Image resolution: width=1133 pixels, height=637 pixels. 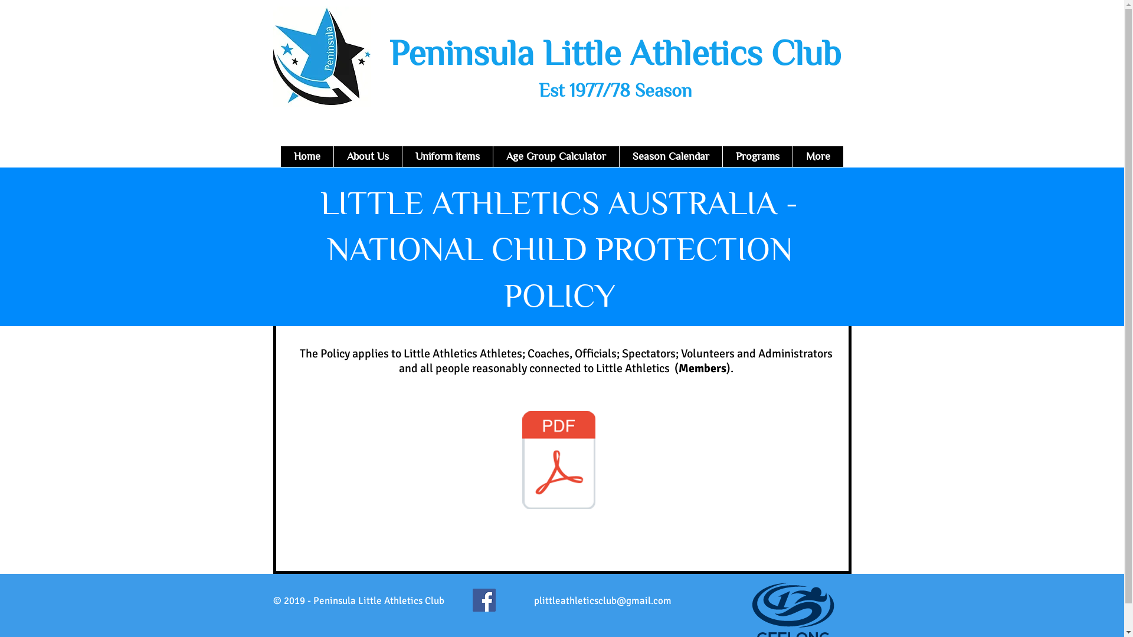 What do you see at coordinates (615, 53) in the screenshot?
I see `Peninsula Little Athletics Club` at bounding box center [615, 53].